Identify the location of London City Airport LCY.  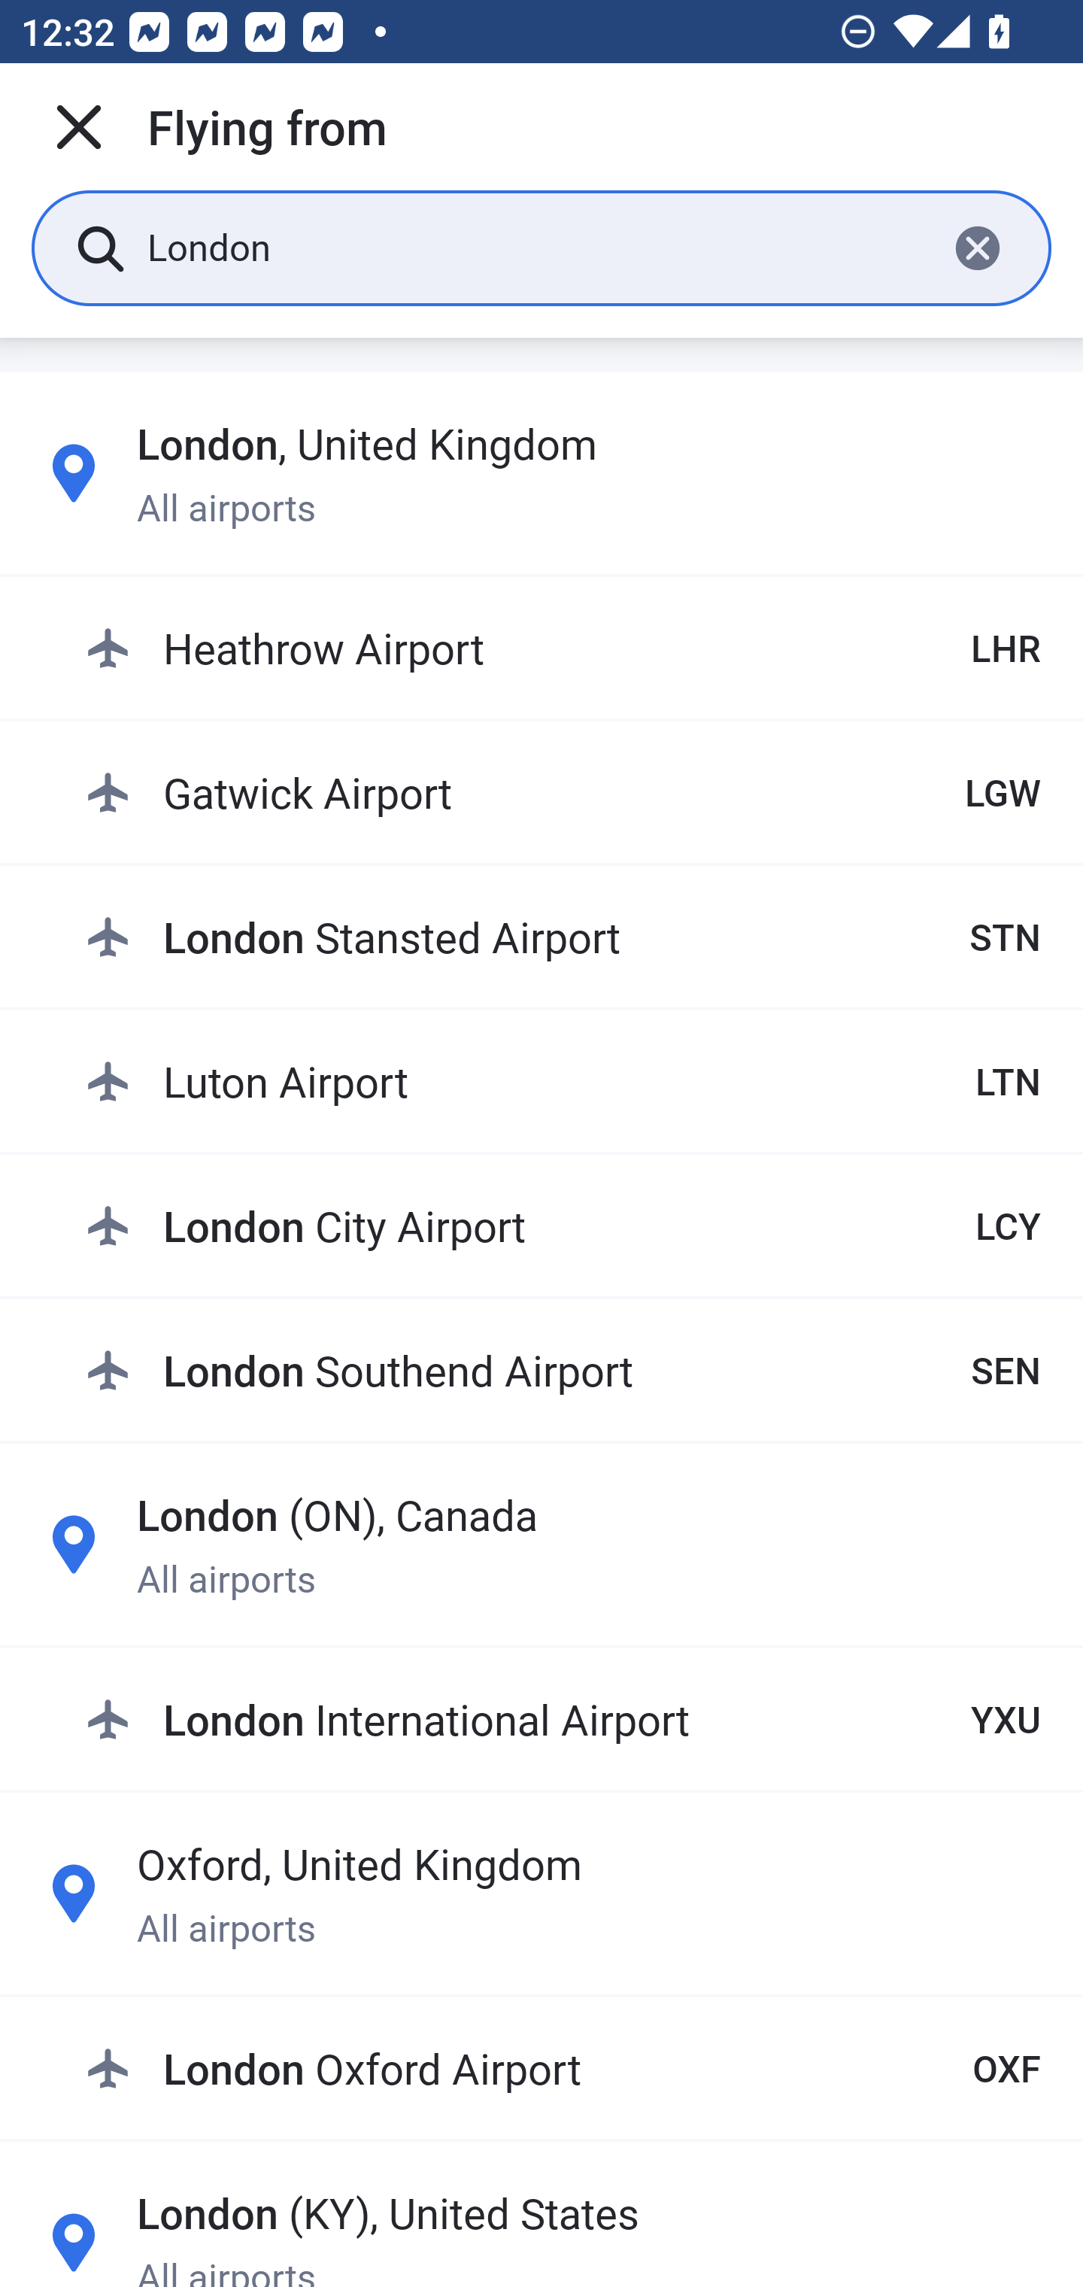
(563, 1225).